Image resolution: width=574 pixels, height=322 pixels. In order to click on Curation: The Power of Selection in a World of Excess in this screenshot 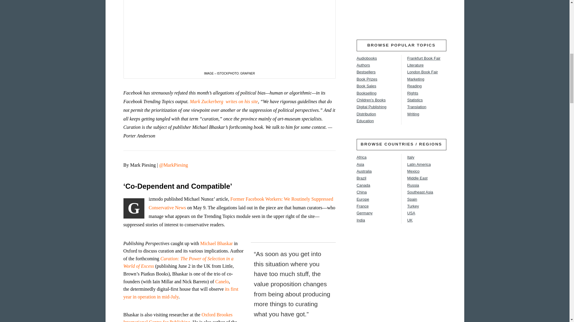, I will do `click(178, 262)`.